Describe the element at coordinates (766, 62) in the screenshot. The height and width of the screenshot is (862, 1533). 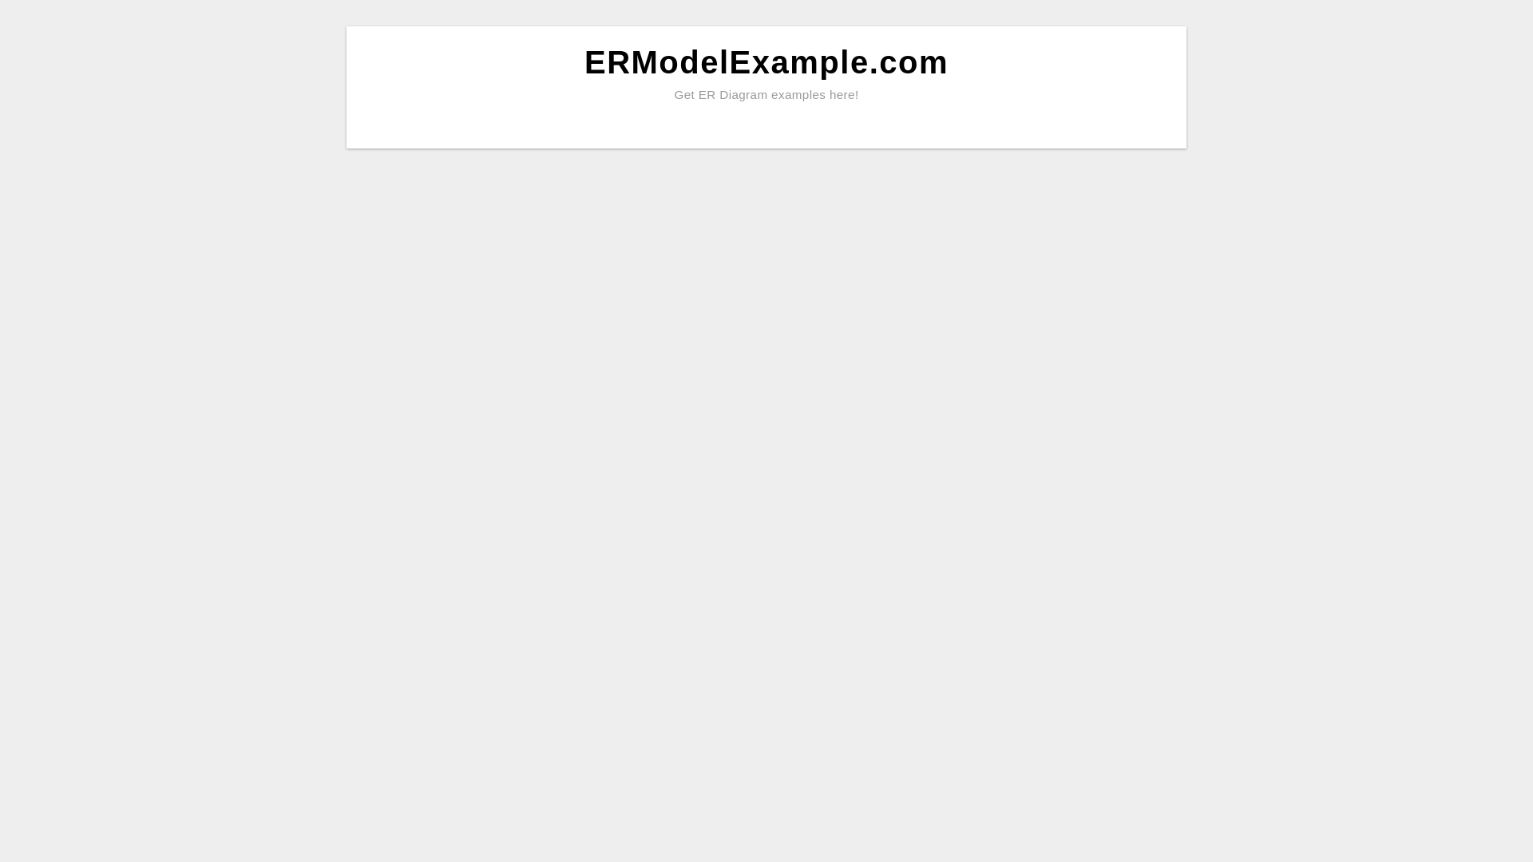
I see `ERModelExample.com` at that location.